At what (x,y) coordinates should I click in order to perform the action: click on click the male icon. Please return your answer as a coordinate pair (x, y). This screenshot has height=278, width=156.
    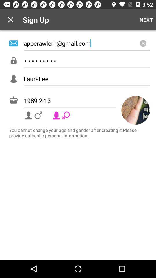
    Looking at the image, I should click on (34, 115).